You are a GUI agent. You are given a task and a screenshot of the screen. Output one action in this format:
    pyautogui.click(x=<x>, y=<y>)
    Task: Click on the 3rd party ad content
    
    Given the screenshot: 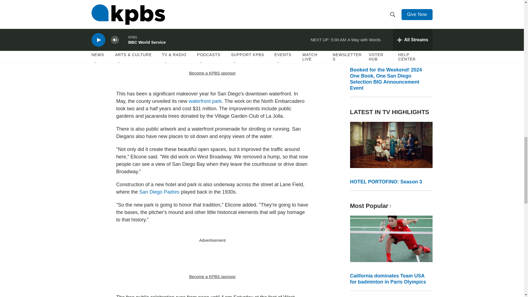 What is the action you would take?
    pyautogui.click(x=212, y=258)
    